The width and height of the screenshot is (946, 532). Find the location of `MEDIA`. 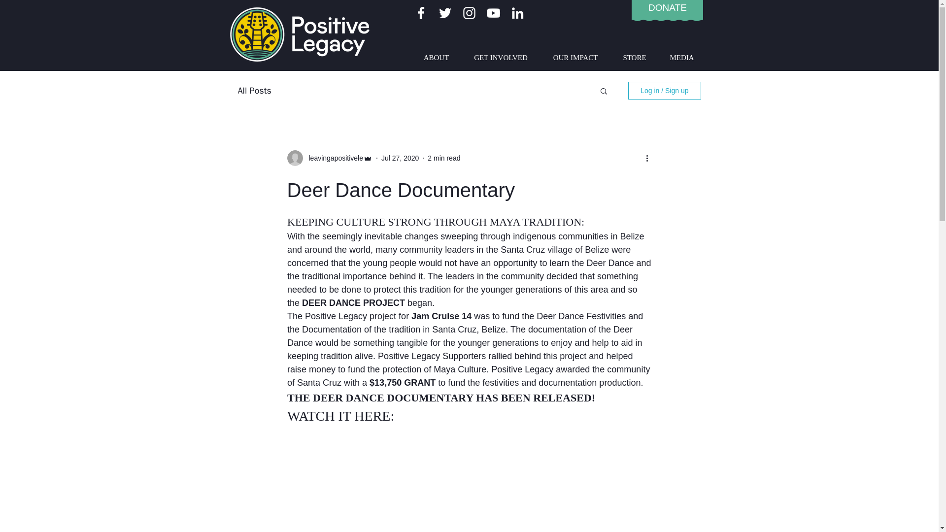

MEDIA is located at coordinates (681, 57).